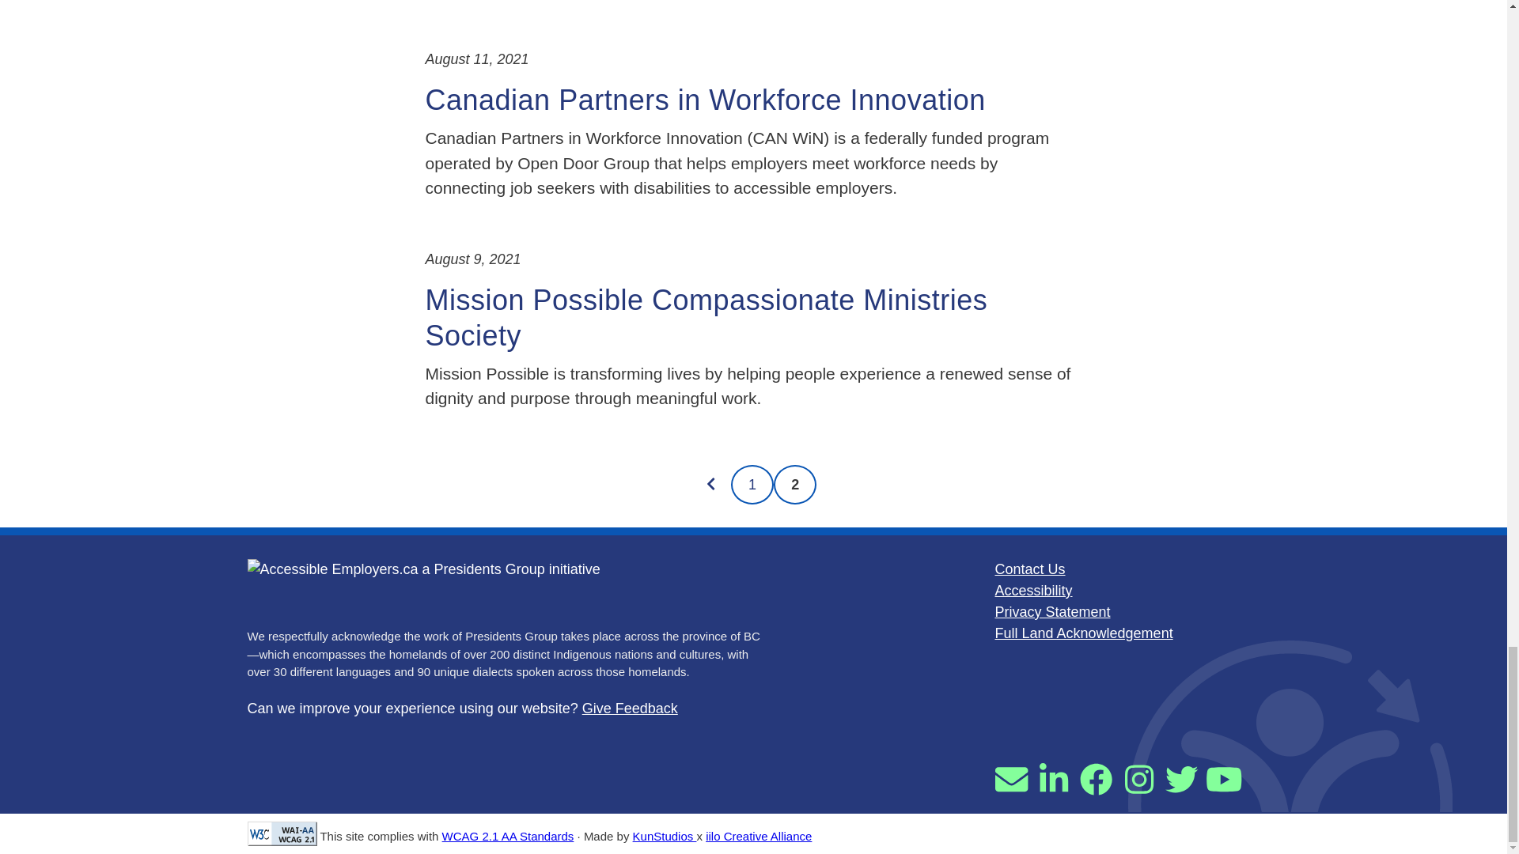 This screenshot has height=854, width=1519. I want to click on Privacy Statement, so click(1052, 612).